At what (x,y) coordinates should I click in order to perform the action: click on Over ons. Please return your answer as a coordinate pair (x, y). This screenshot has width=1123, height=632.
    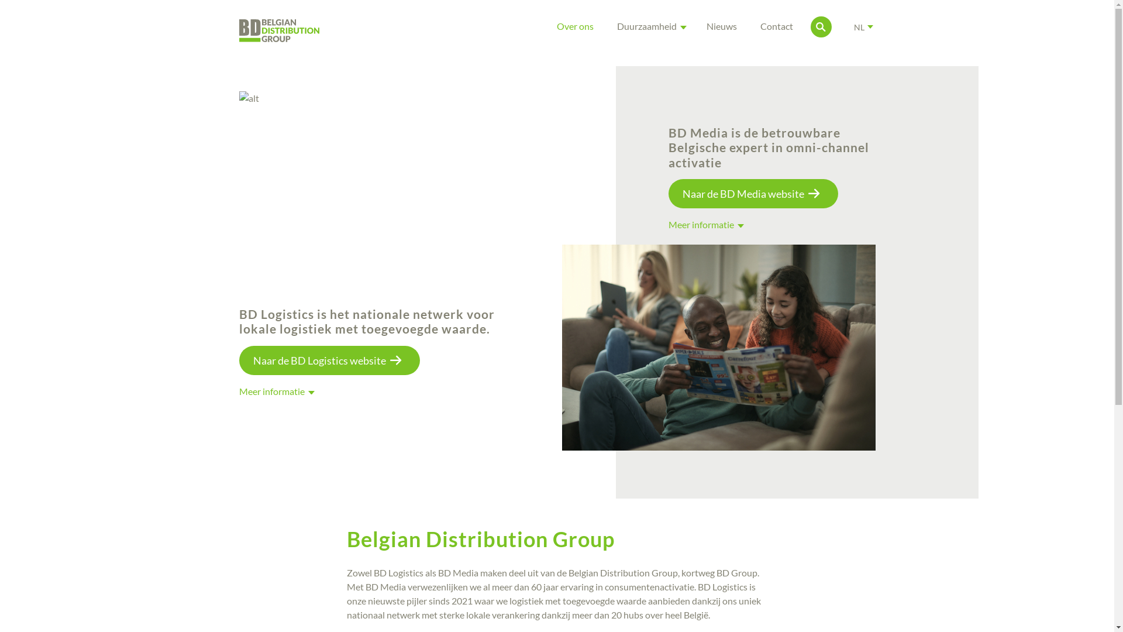
    Looking at the image, I should click on (576, 26).